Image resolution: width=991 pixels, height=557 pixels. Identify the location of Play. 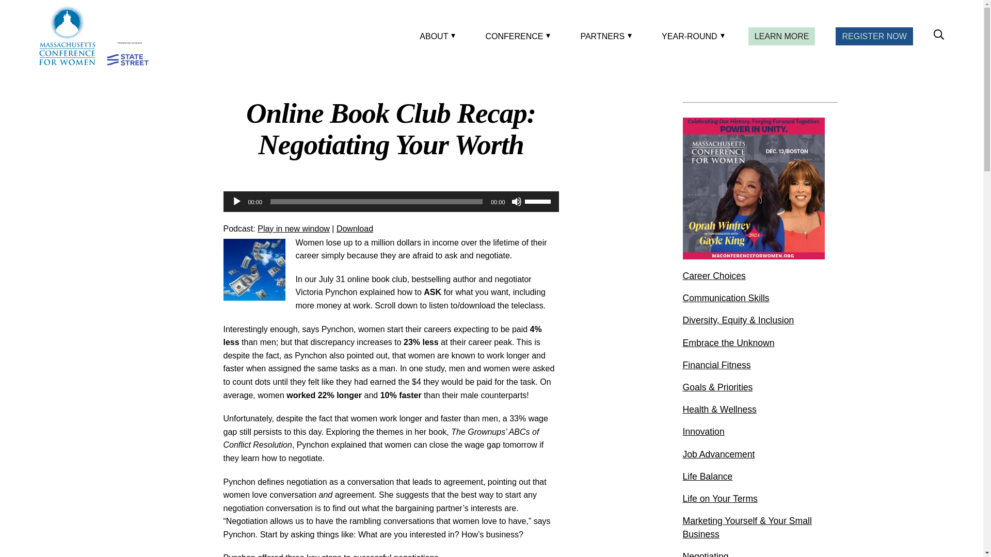
(236, 201).